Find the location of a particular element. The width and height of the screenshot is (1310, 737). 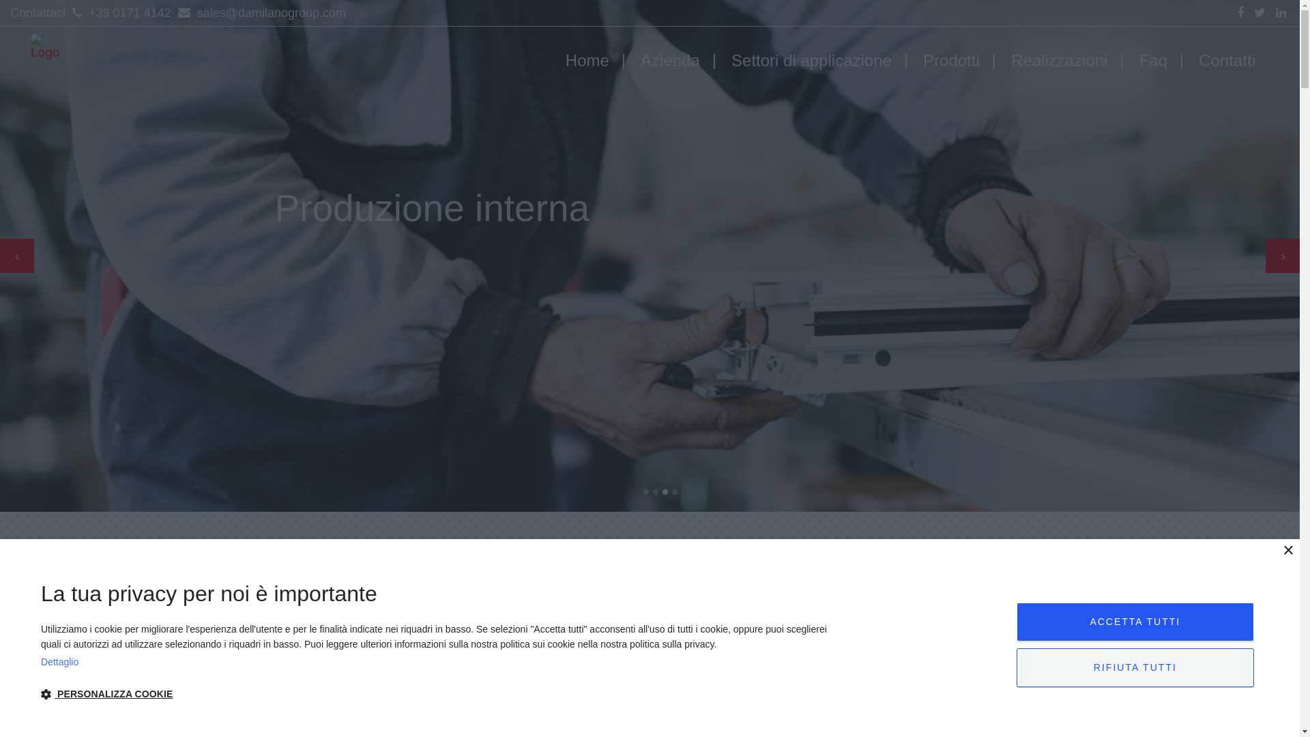

Home is located at coordinates (587, 60).